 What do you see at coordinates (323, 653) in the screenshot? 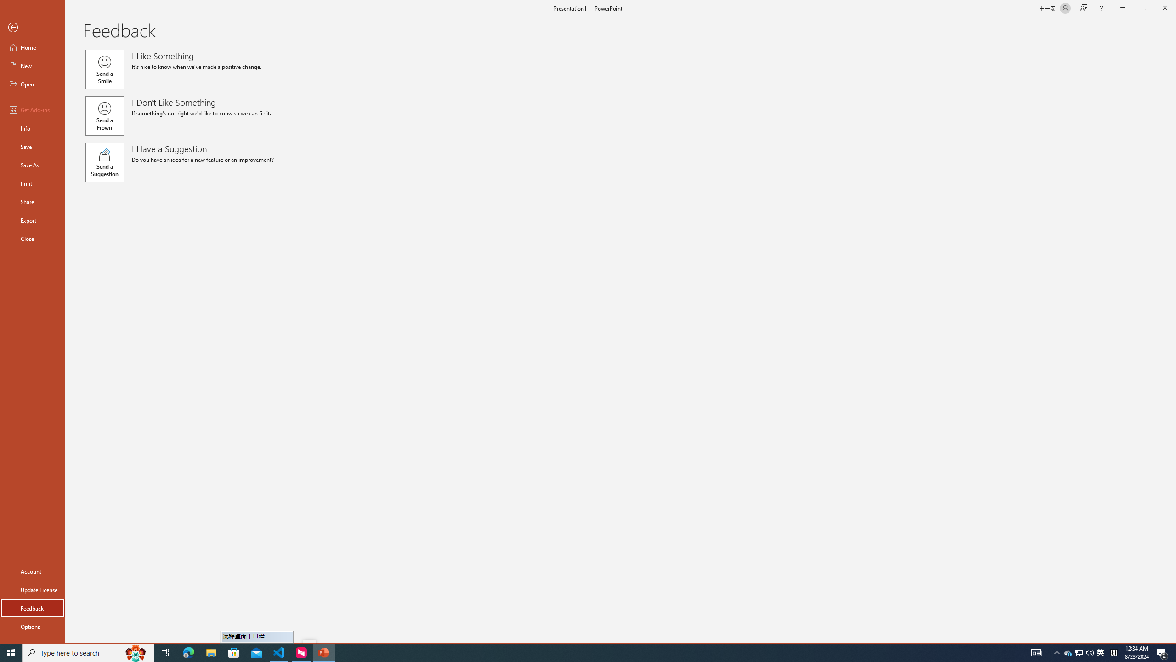
I see `PowerPoint - 1 running window` at bounding box center [323, 653].